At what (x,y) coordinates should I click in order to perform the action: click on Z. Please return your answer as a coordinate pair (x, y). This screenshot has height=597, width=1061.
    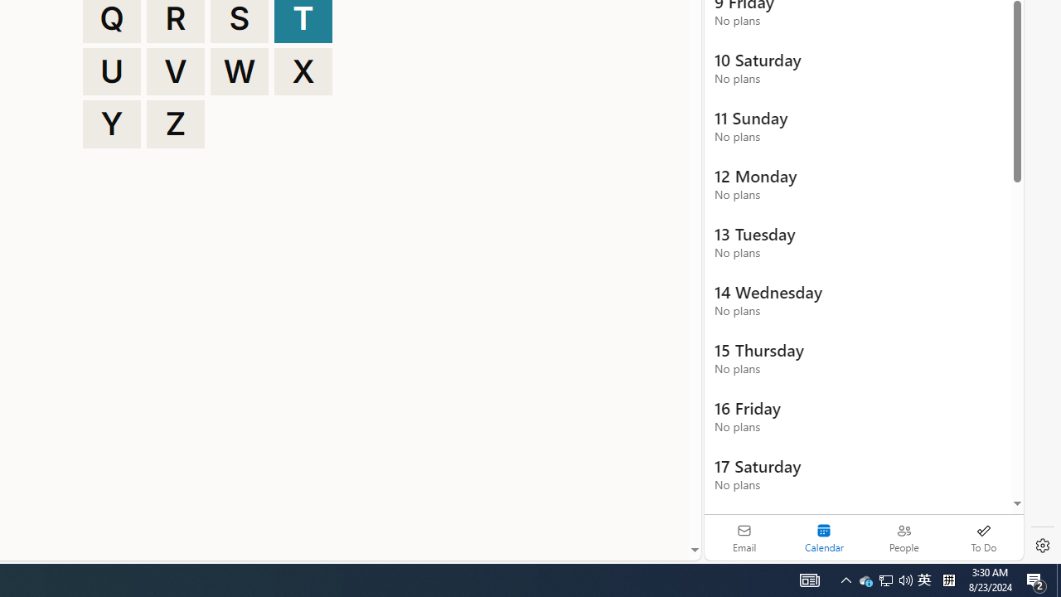
    Looking at the image, I should click on (176, 124).